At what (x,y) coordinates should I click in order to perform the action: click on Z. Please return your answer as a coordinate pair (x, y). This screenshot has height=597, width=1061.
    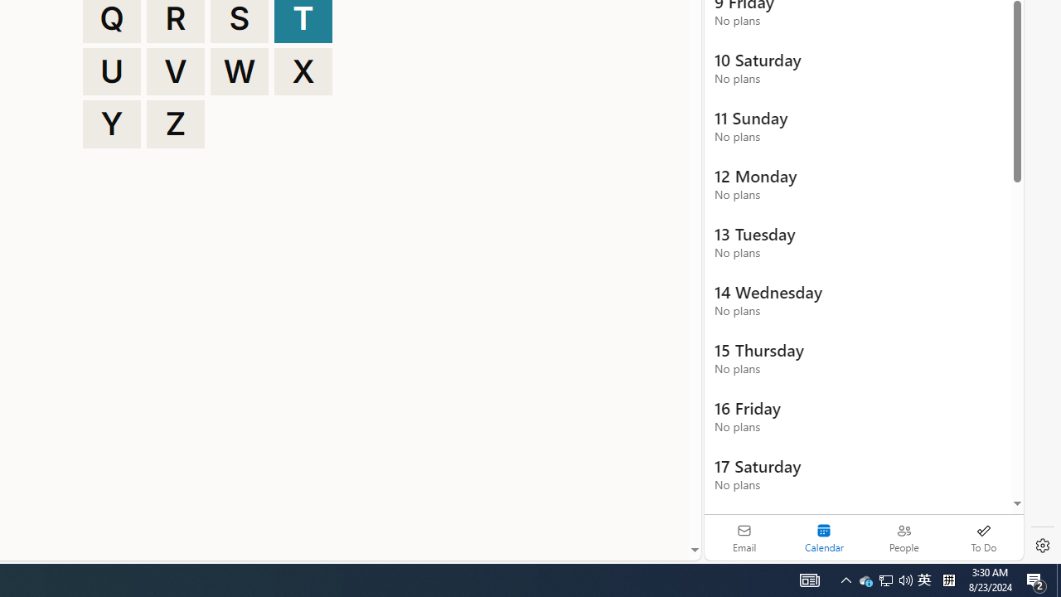
    Looking at the image, I should click on (176, 124).